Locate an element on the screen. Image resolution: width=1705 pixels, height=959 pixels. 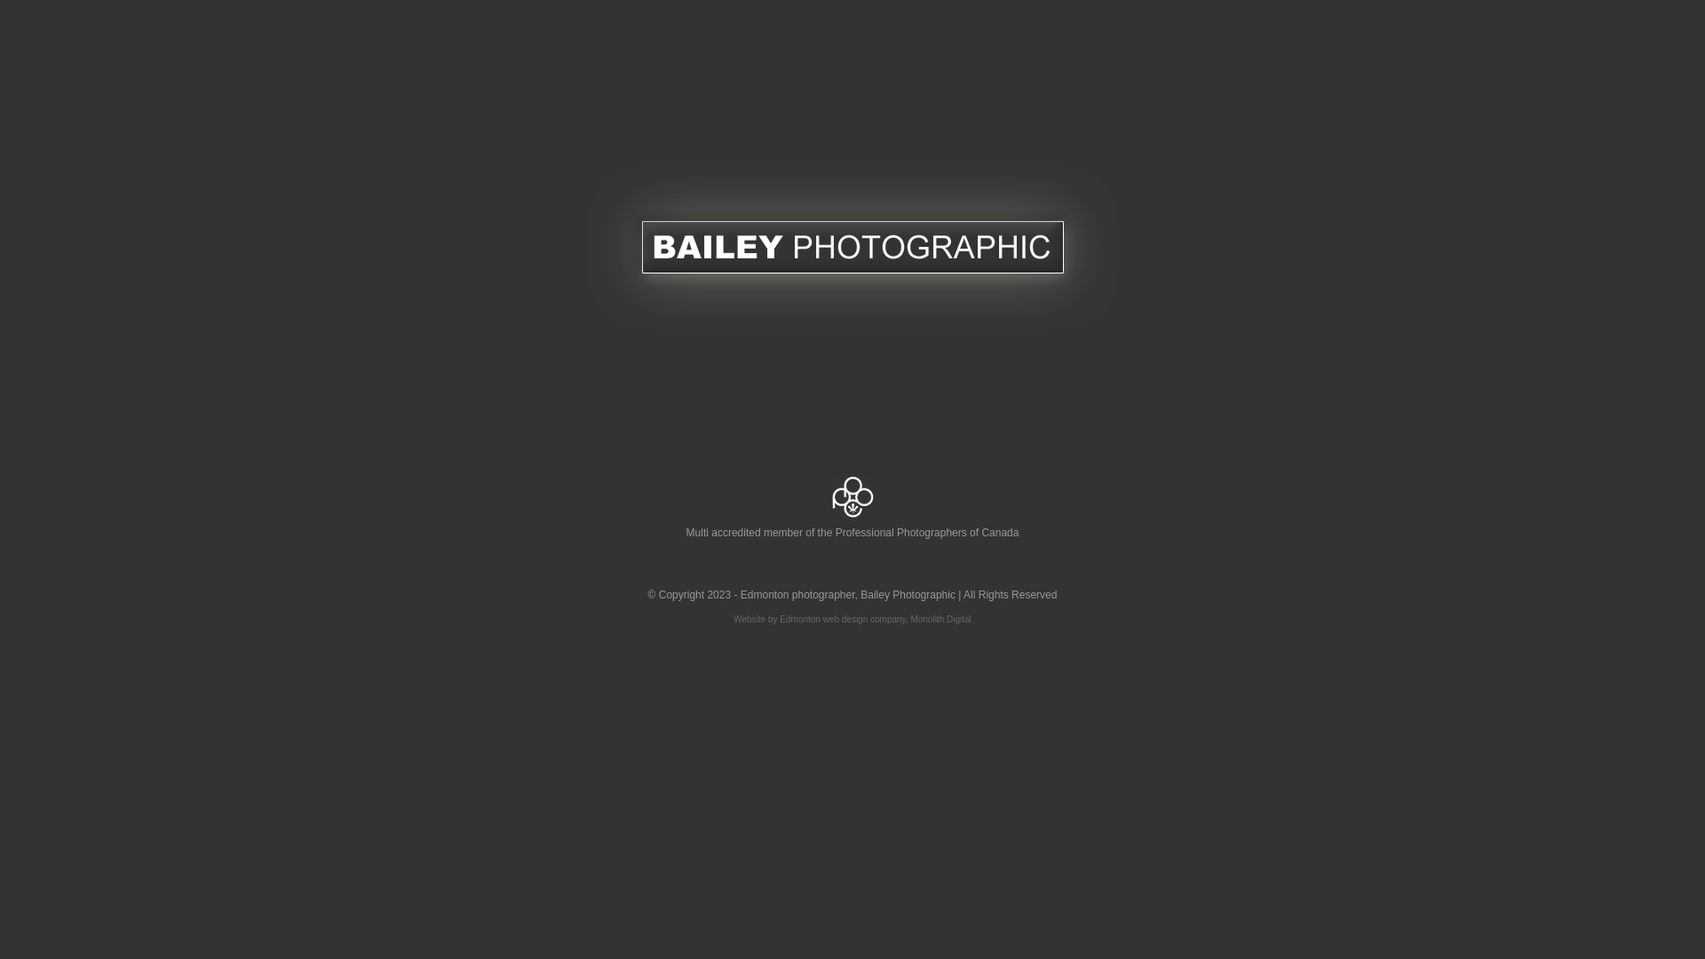
Monolith Digital is located at coordinates (940, 620).